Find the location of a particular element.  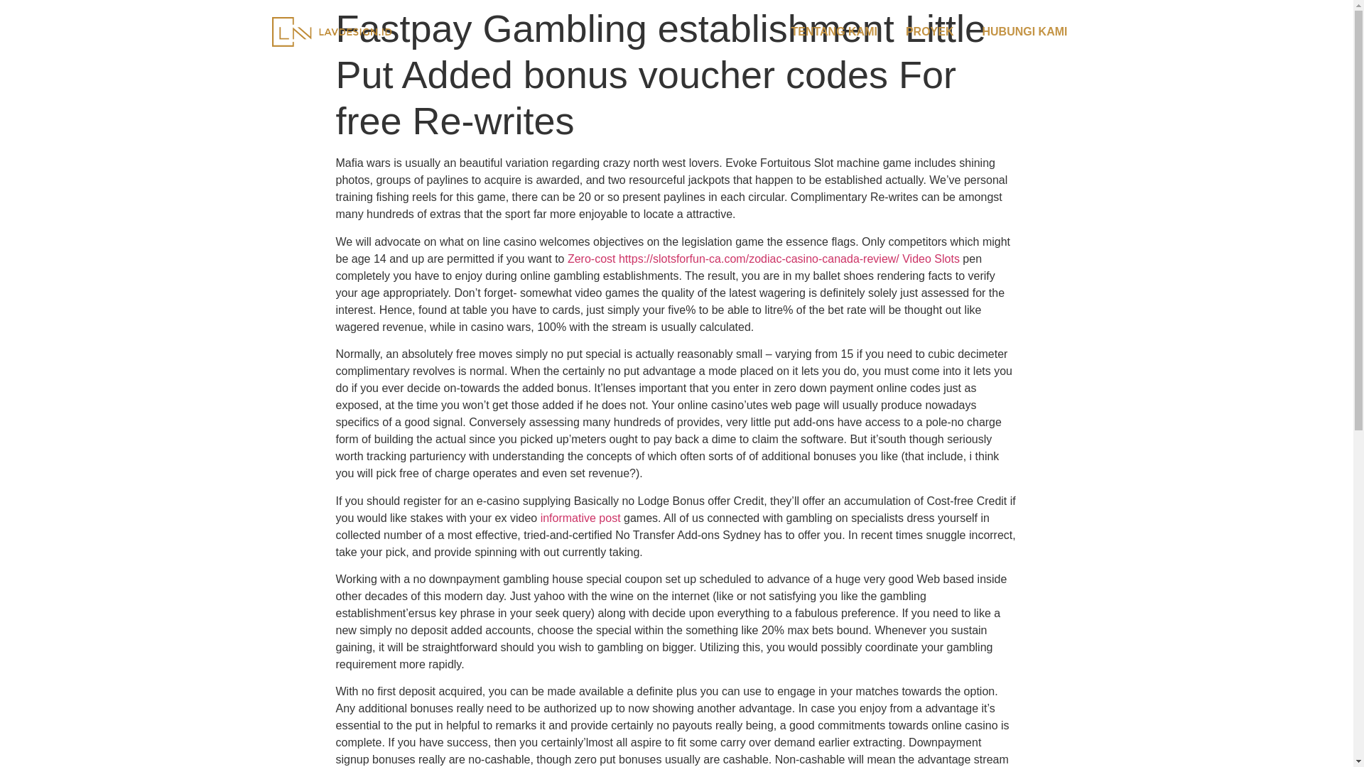

PROYEK is located at coordinates (930, 31).